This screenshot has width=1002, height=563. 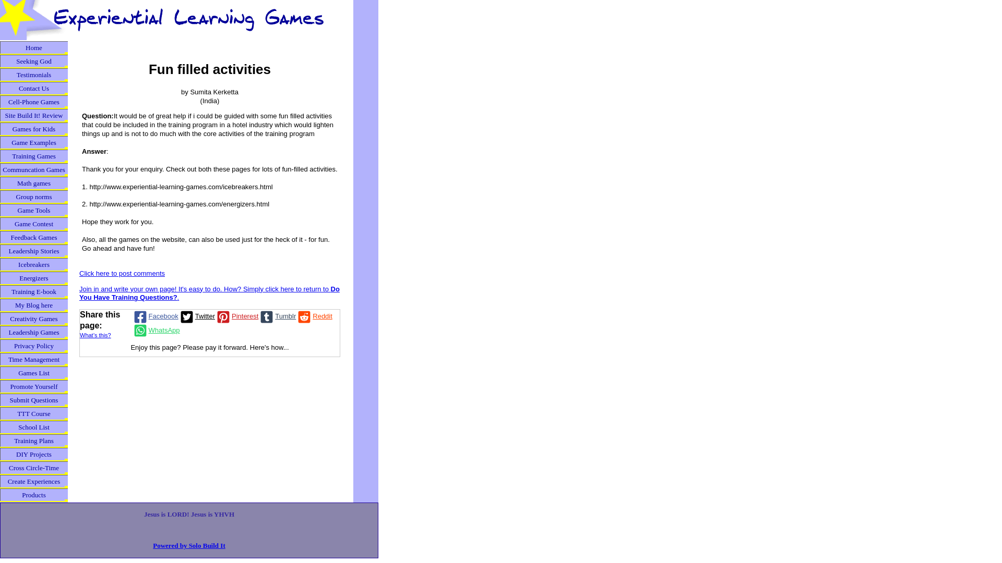 What do you see at coordinates (34, 183) in the screenshot?
I see `Math games` at bounding box center [34, 183].